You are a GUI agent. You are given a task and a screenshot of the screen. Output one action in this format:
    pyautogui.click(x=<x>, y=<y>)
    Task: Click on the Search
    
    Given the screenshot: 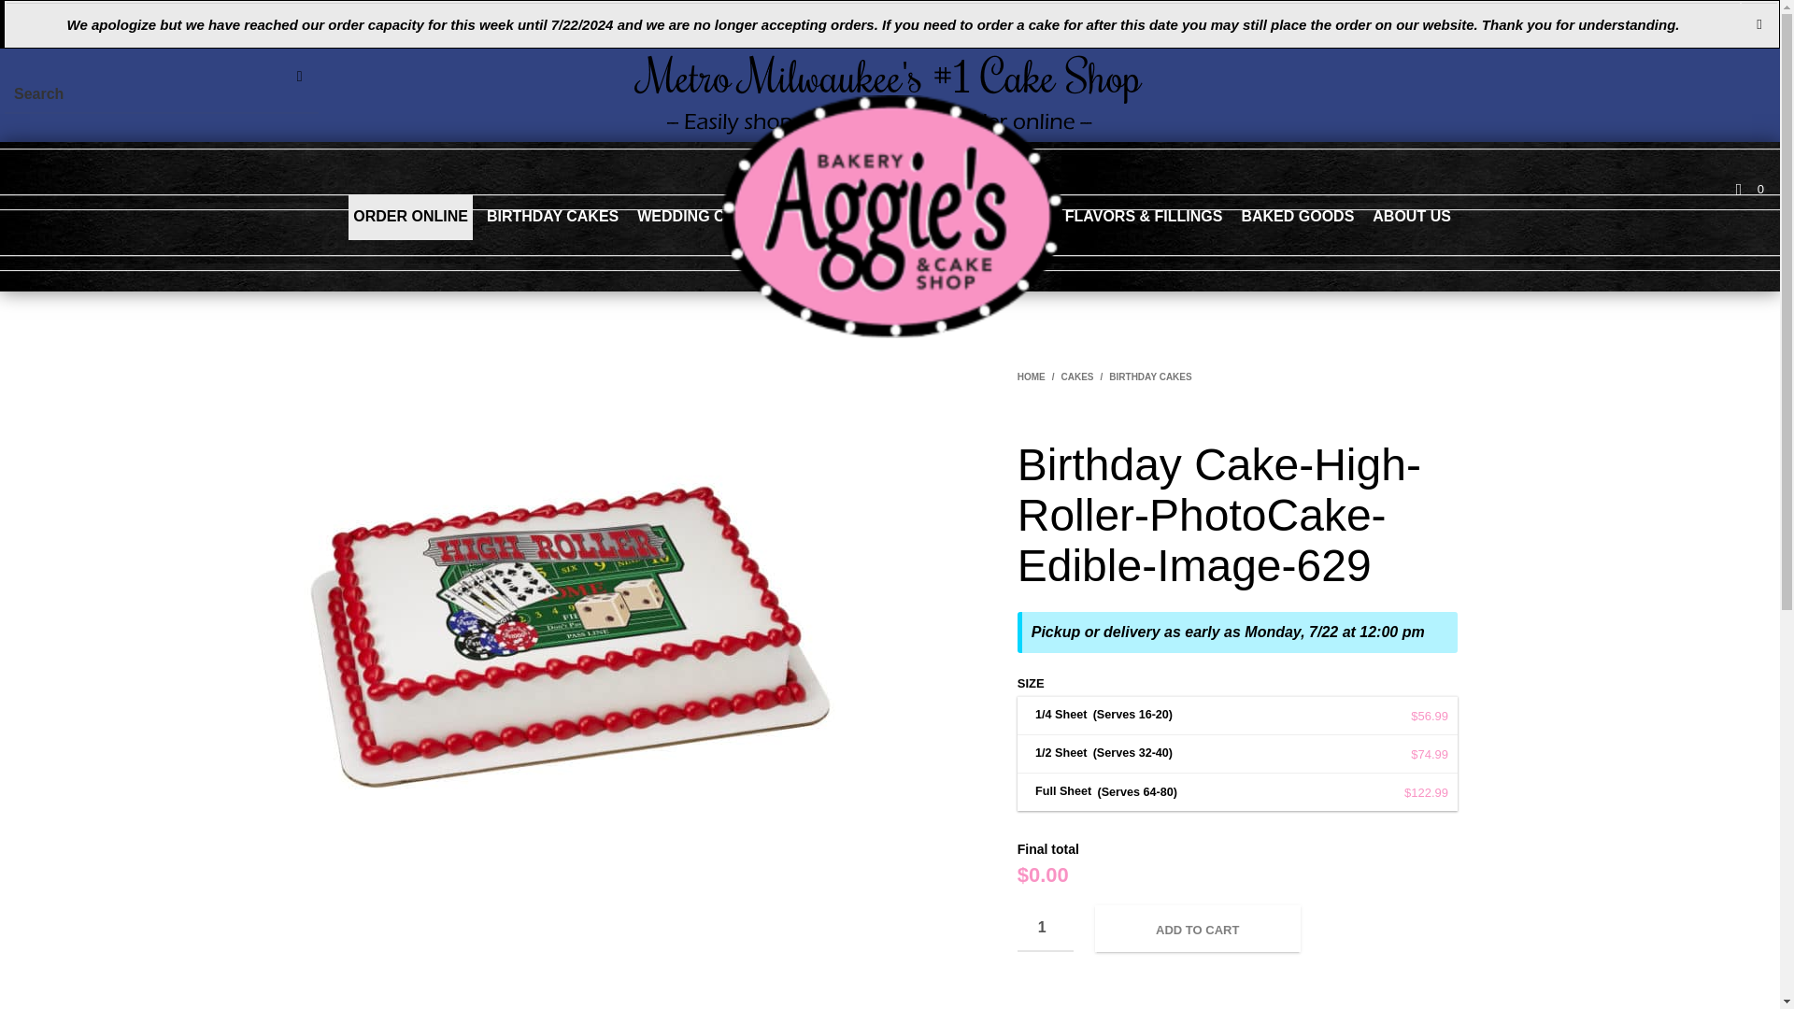 What is the action you would take?
    pyautogui.click(x=300, y=76)
    